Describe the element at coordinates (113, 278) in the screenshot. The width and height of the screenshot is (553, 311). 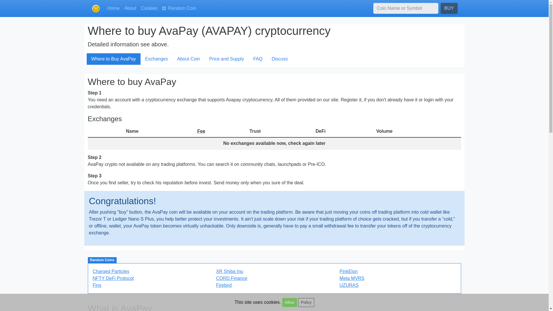
I see `NFTY DeFi Protocol` at that location.